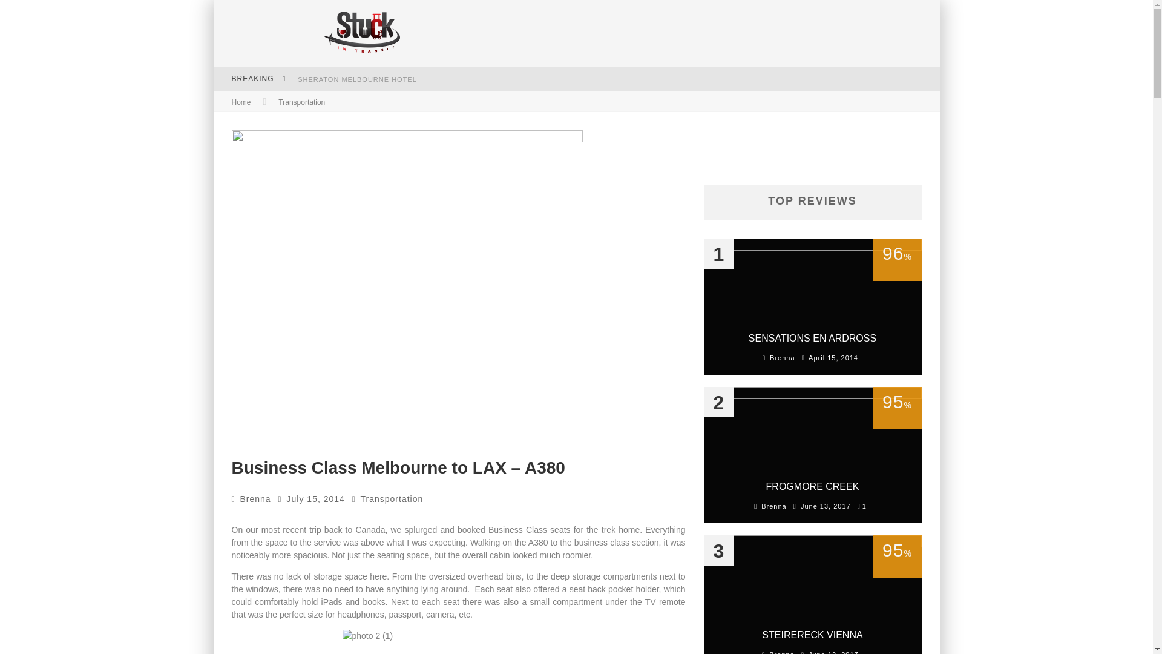 This screenshot has height=654, width=1162. Describe the element at coordinates (392, 499) in the screenshot. I see `Transportation` at that location.